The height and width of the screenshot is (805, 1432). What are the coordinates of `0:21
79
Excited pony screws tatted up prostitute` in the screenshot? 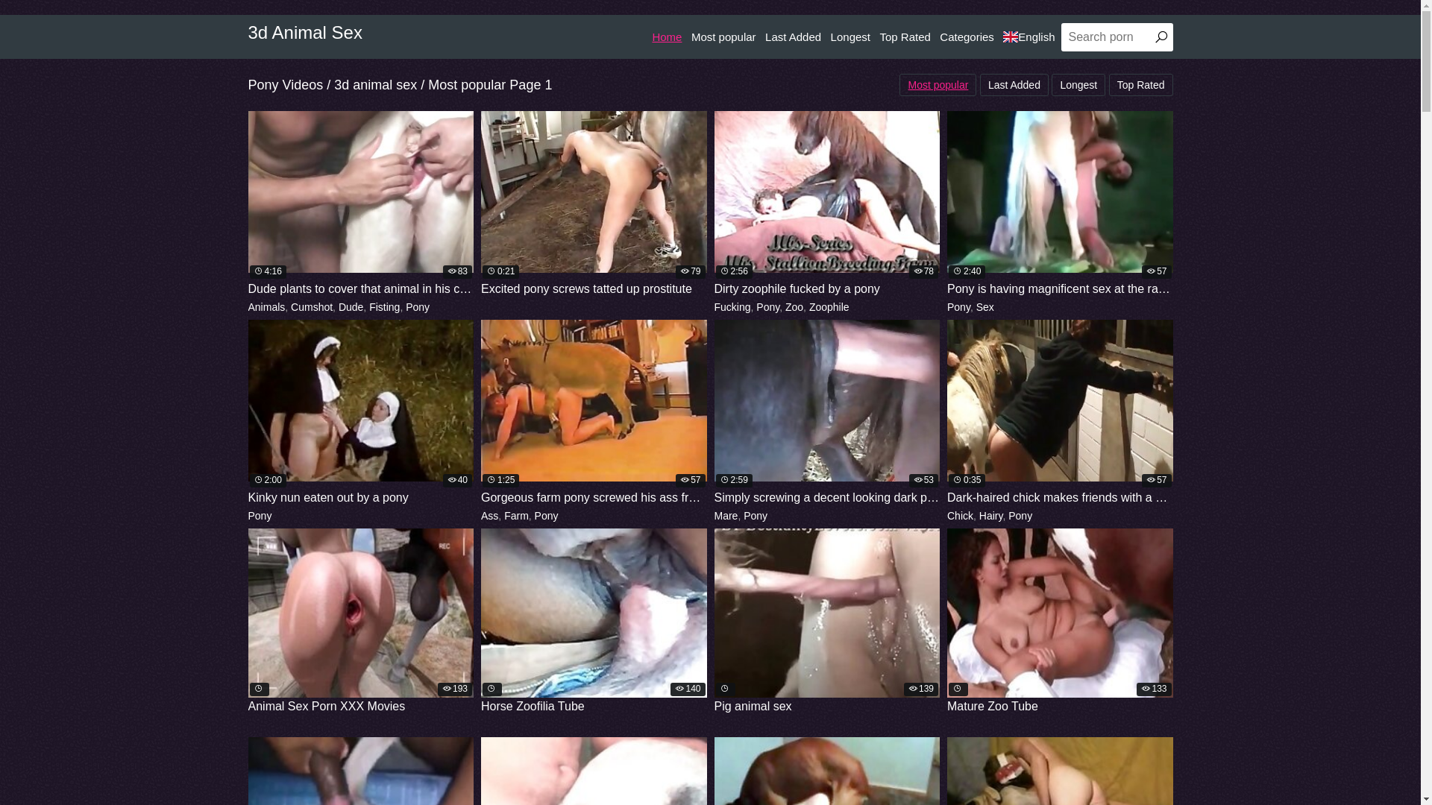 It's located at (594, 204).